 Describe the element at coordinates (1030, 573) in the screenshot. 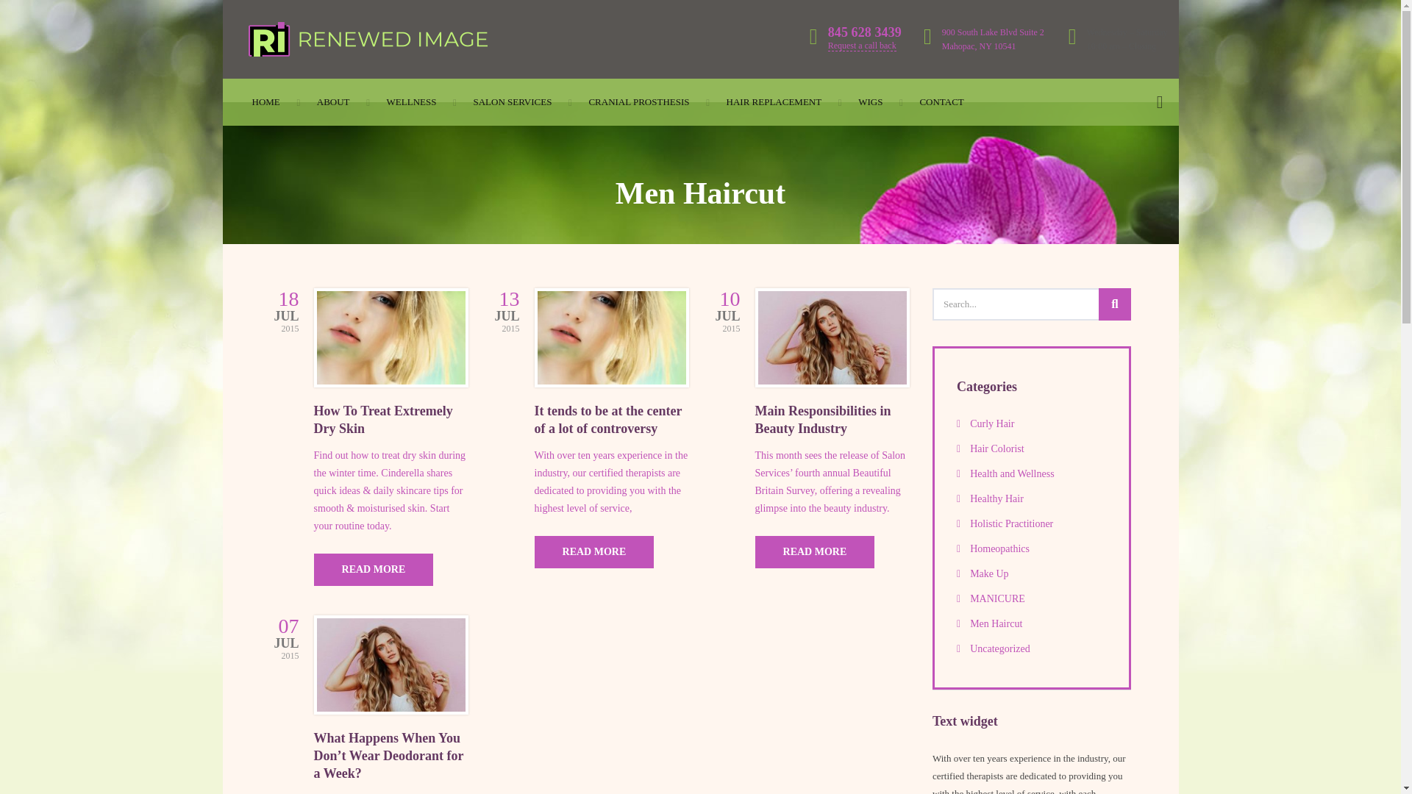

I see `Make Up` at that location.